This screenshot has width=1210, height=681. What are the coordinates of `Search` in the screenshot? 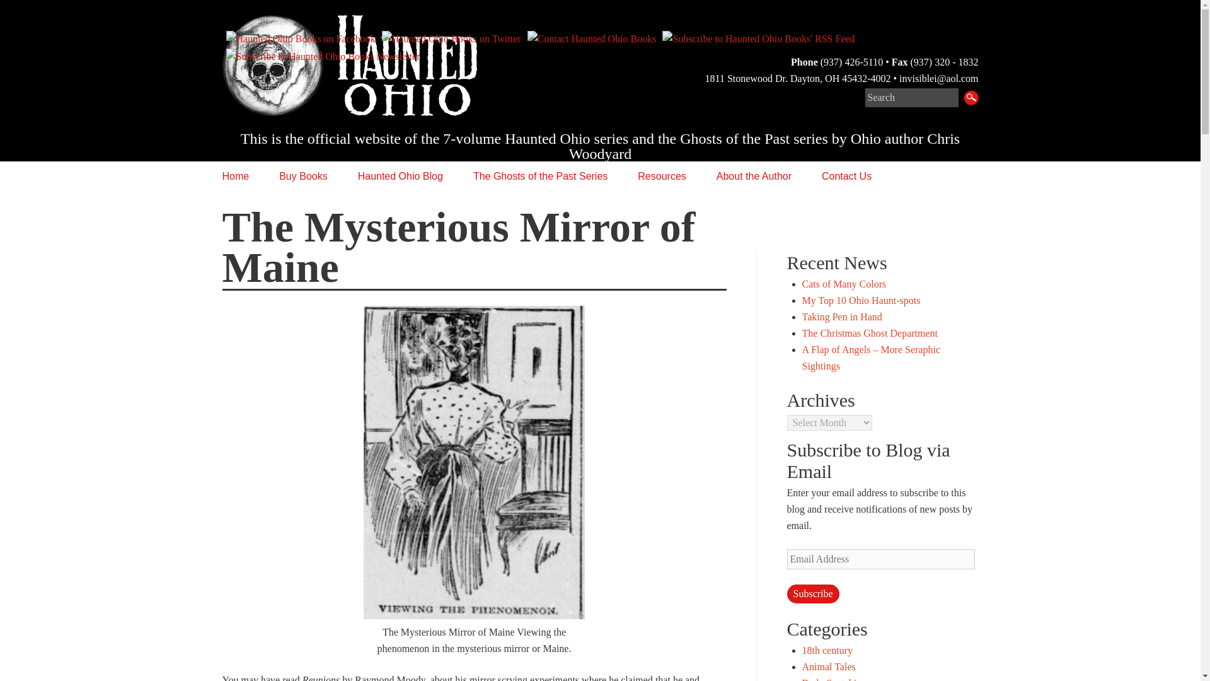 It's located at (911, 97).